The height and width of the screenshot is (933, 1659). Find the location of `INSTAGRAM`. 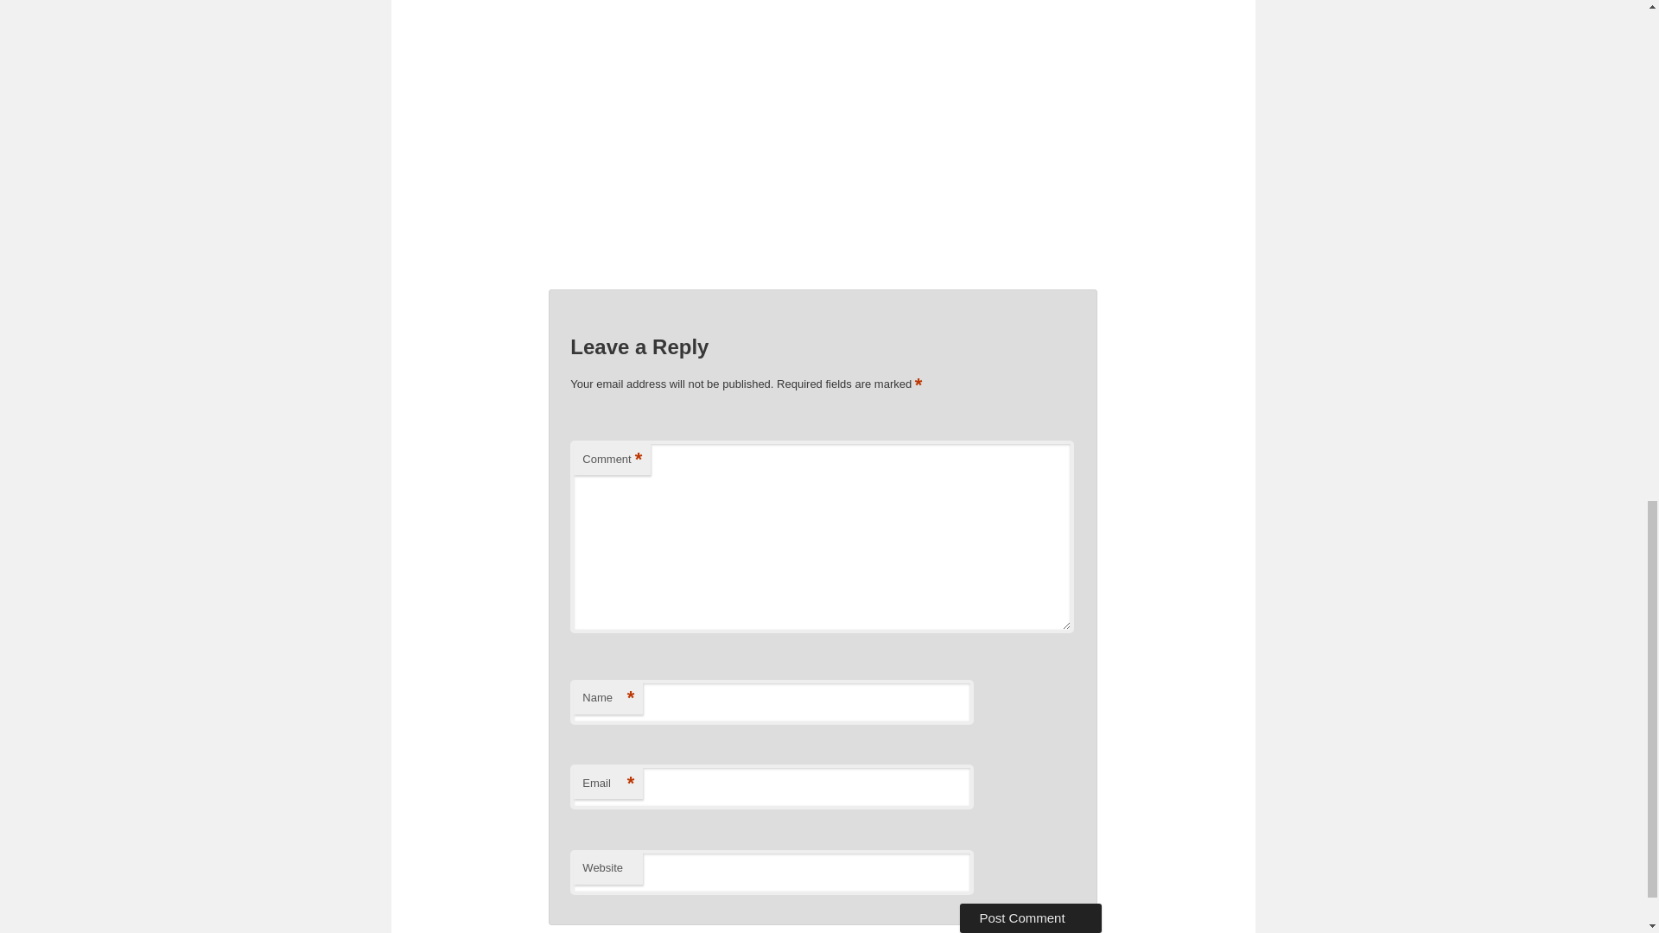

INSTAGRAM is located at coordinates (963, 311).